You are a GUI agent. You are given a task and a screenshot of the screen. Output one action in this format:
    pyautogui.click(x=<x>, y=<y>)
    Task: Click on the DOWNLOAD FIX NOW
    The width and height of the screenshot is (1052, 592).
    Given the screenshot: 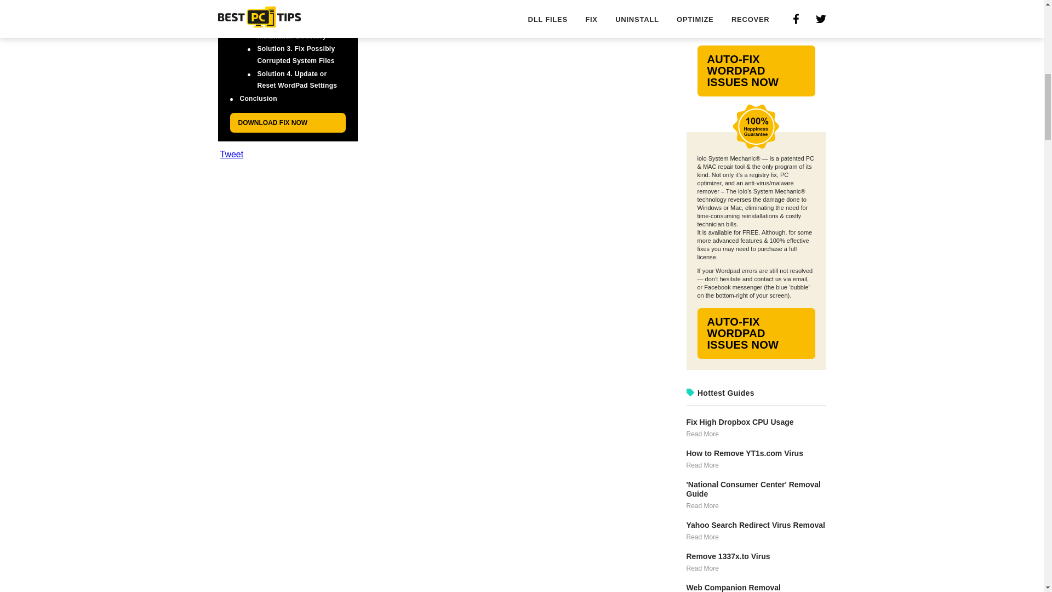 What is the action you would take?
    pyautogui.click(x=288, y=123)
    